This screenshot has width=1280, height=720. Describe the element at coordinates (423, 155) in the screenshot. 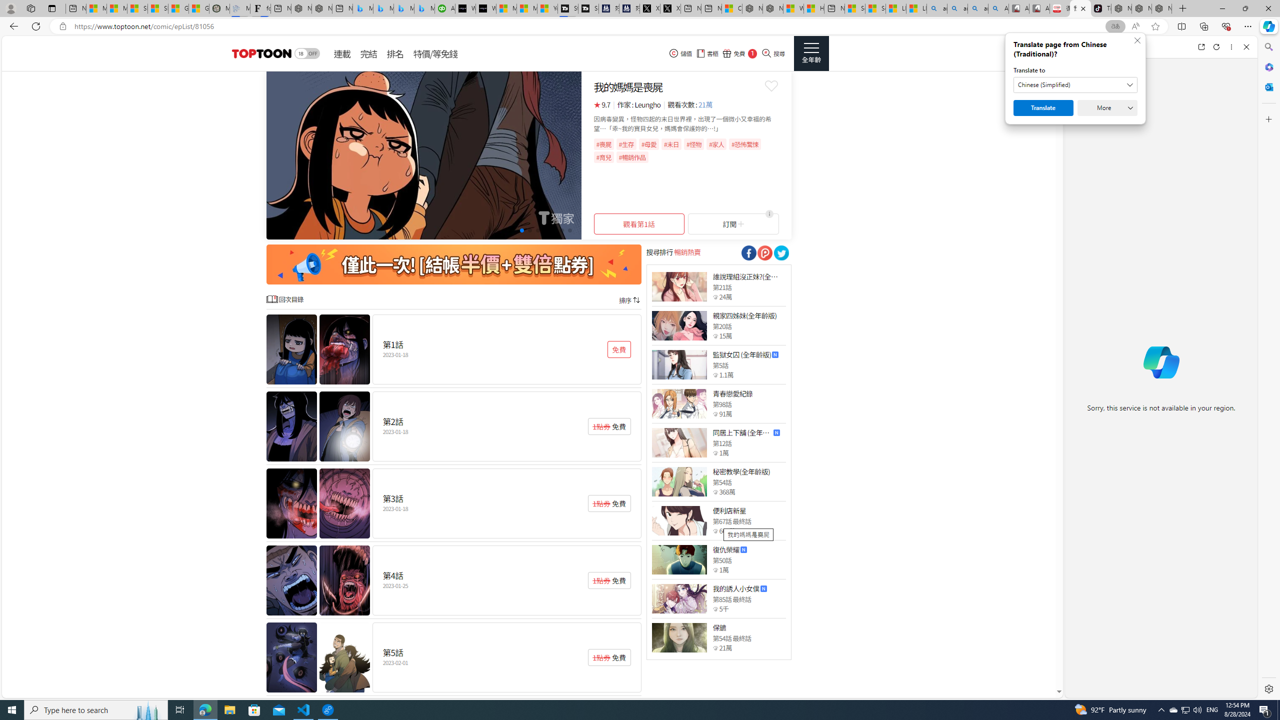

I see `Class: swiper-slide swiper-slide-prev` at that location.